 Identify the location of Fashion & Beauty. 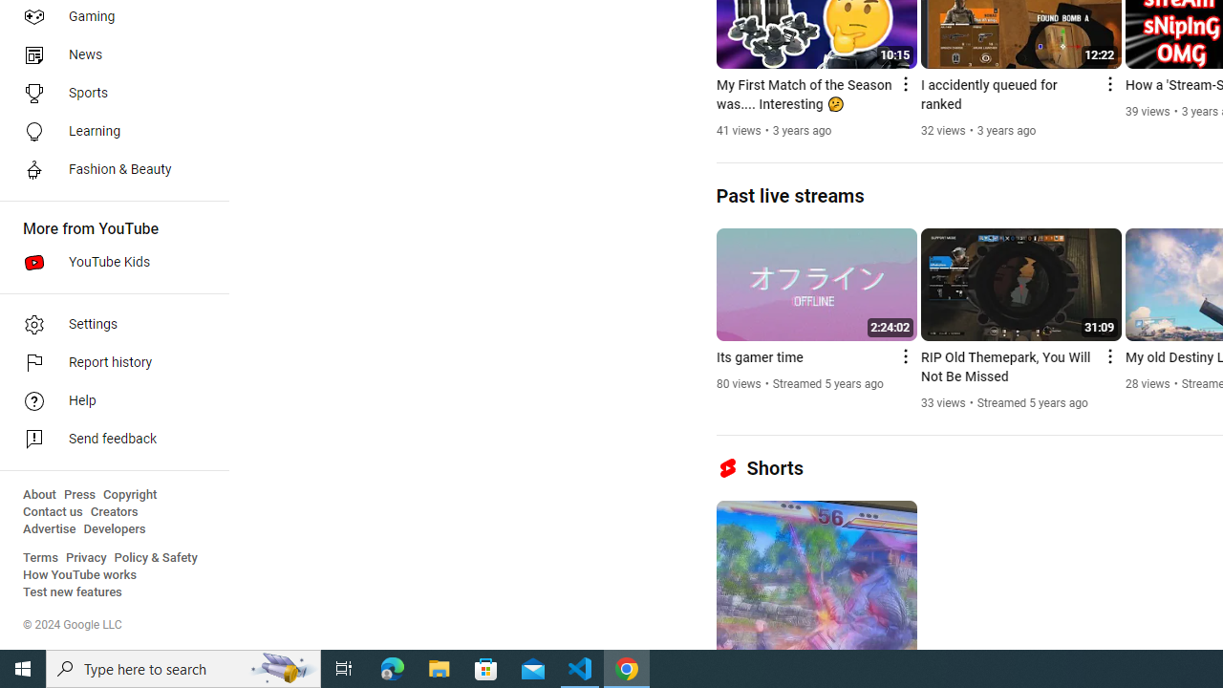
(109, 170).